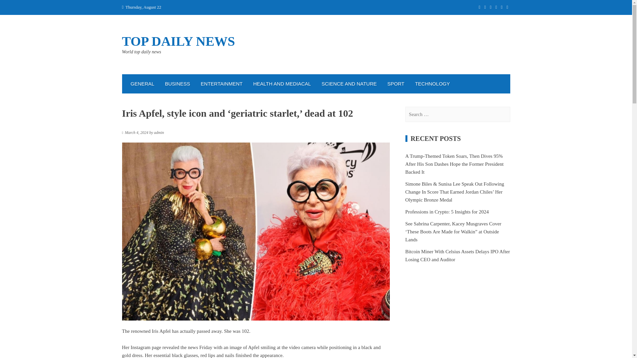 This screenshot has width=637, height=358. I want to click on HEALTH AND MEDIACAL, so click(282, 84).